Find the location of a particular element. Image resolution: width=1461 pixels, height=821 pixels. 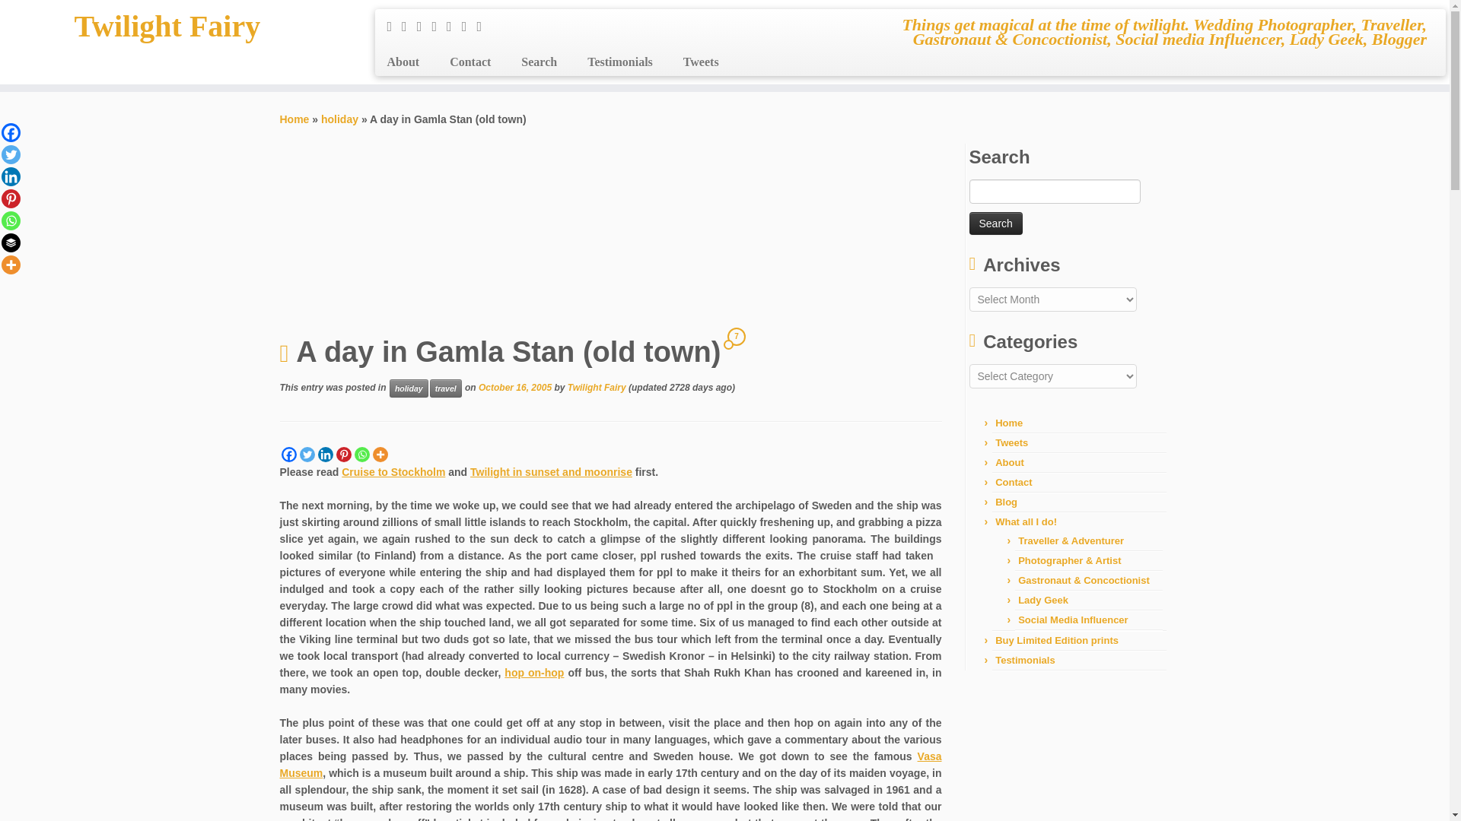

Twilight in sunset and moonrise is located at coordinates (551, 471).